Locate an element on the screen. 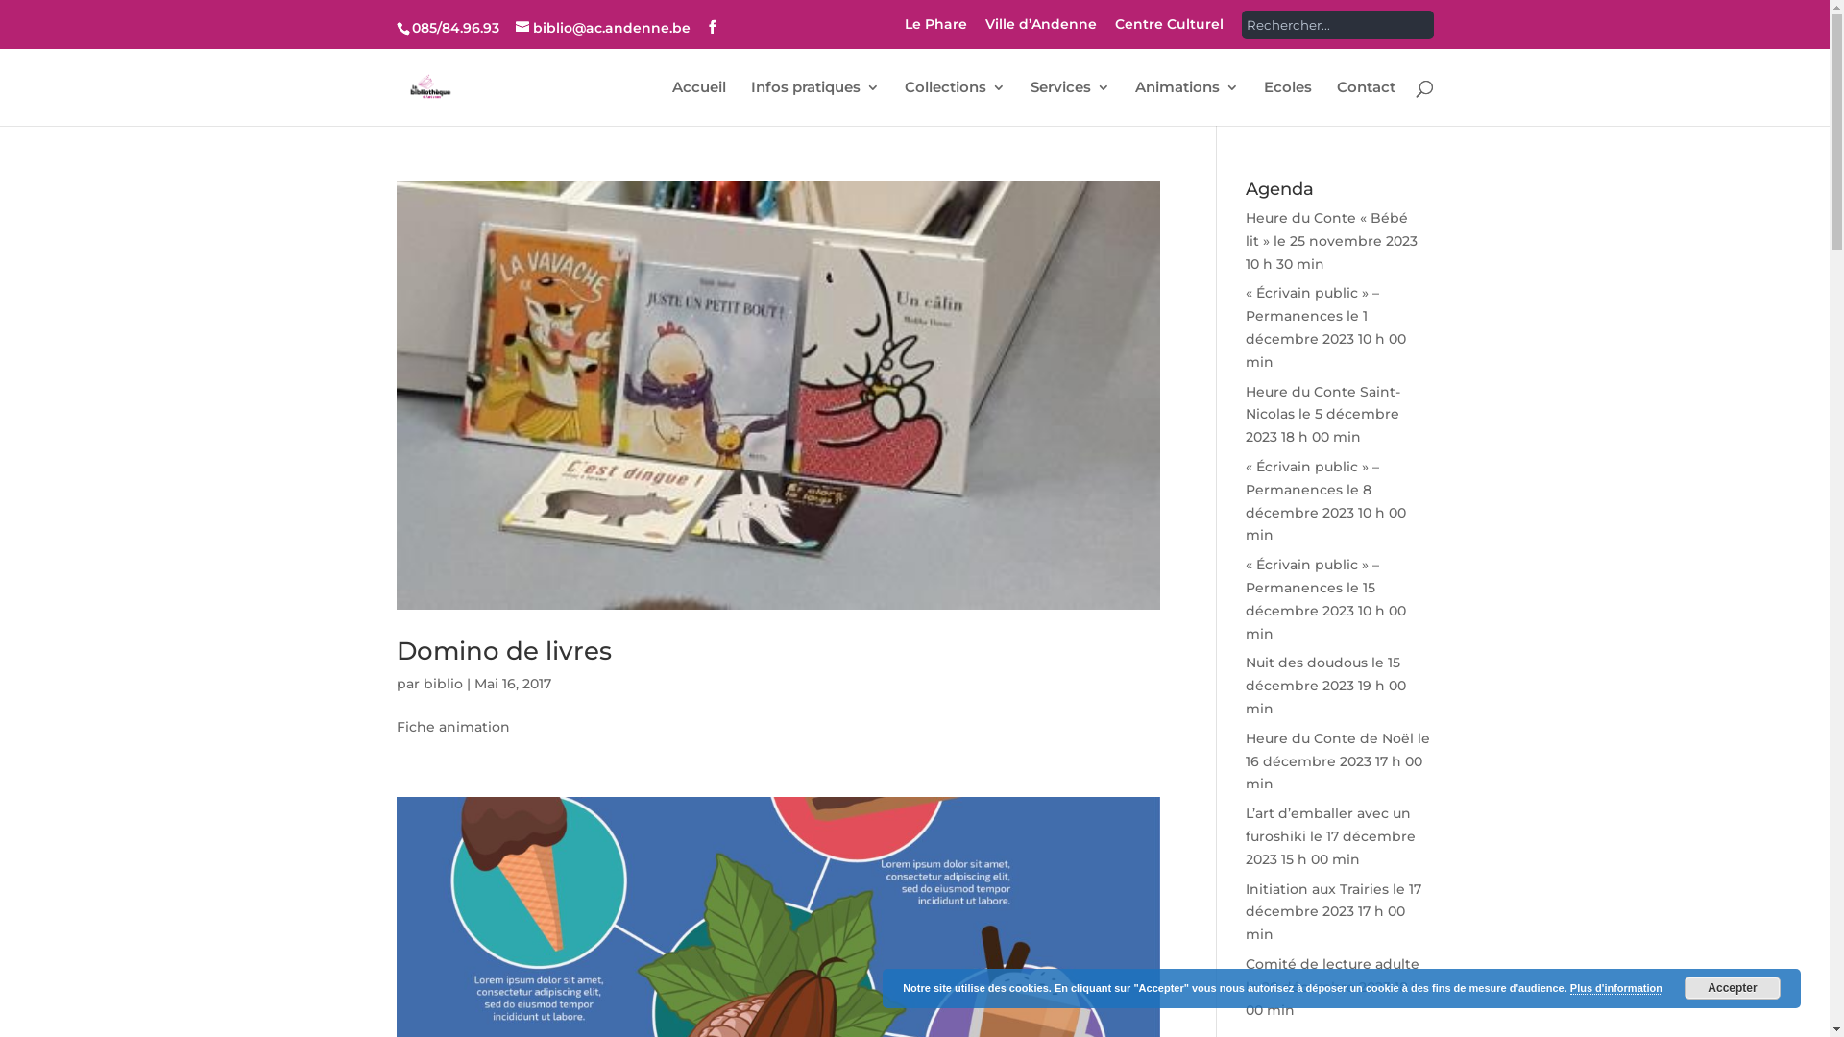  Ecoles is located at coordinates (1288, 104).